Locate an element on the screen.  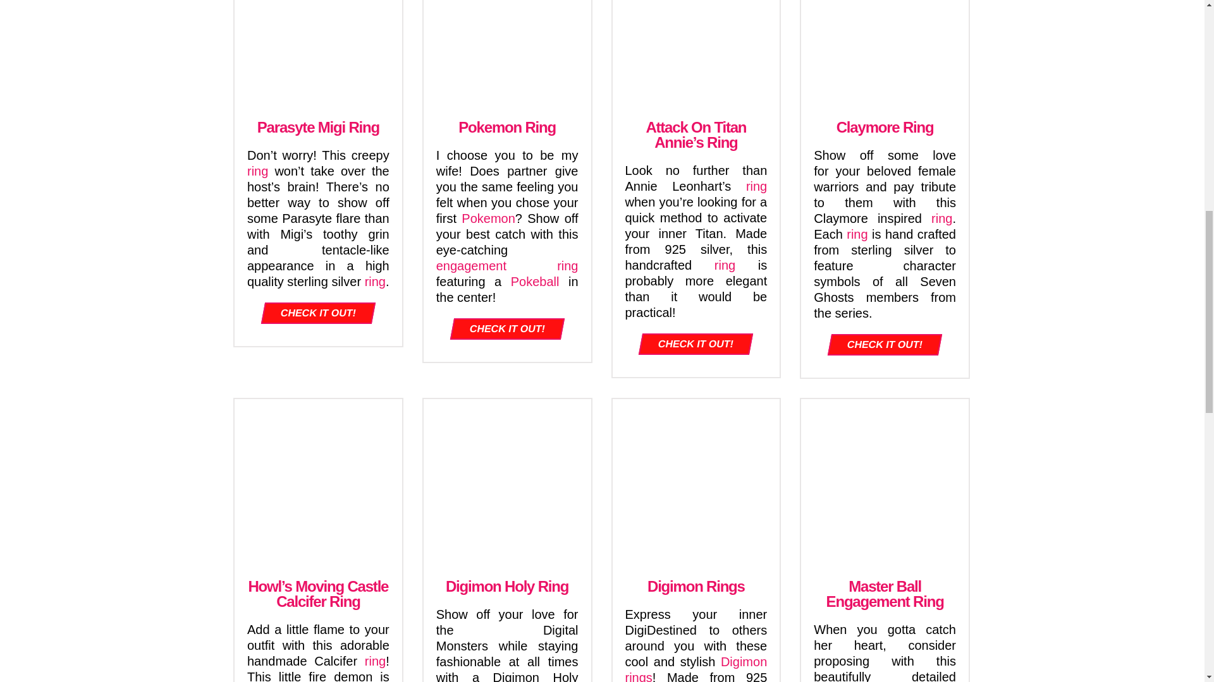
ring is located at coordinates (725, 265).